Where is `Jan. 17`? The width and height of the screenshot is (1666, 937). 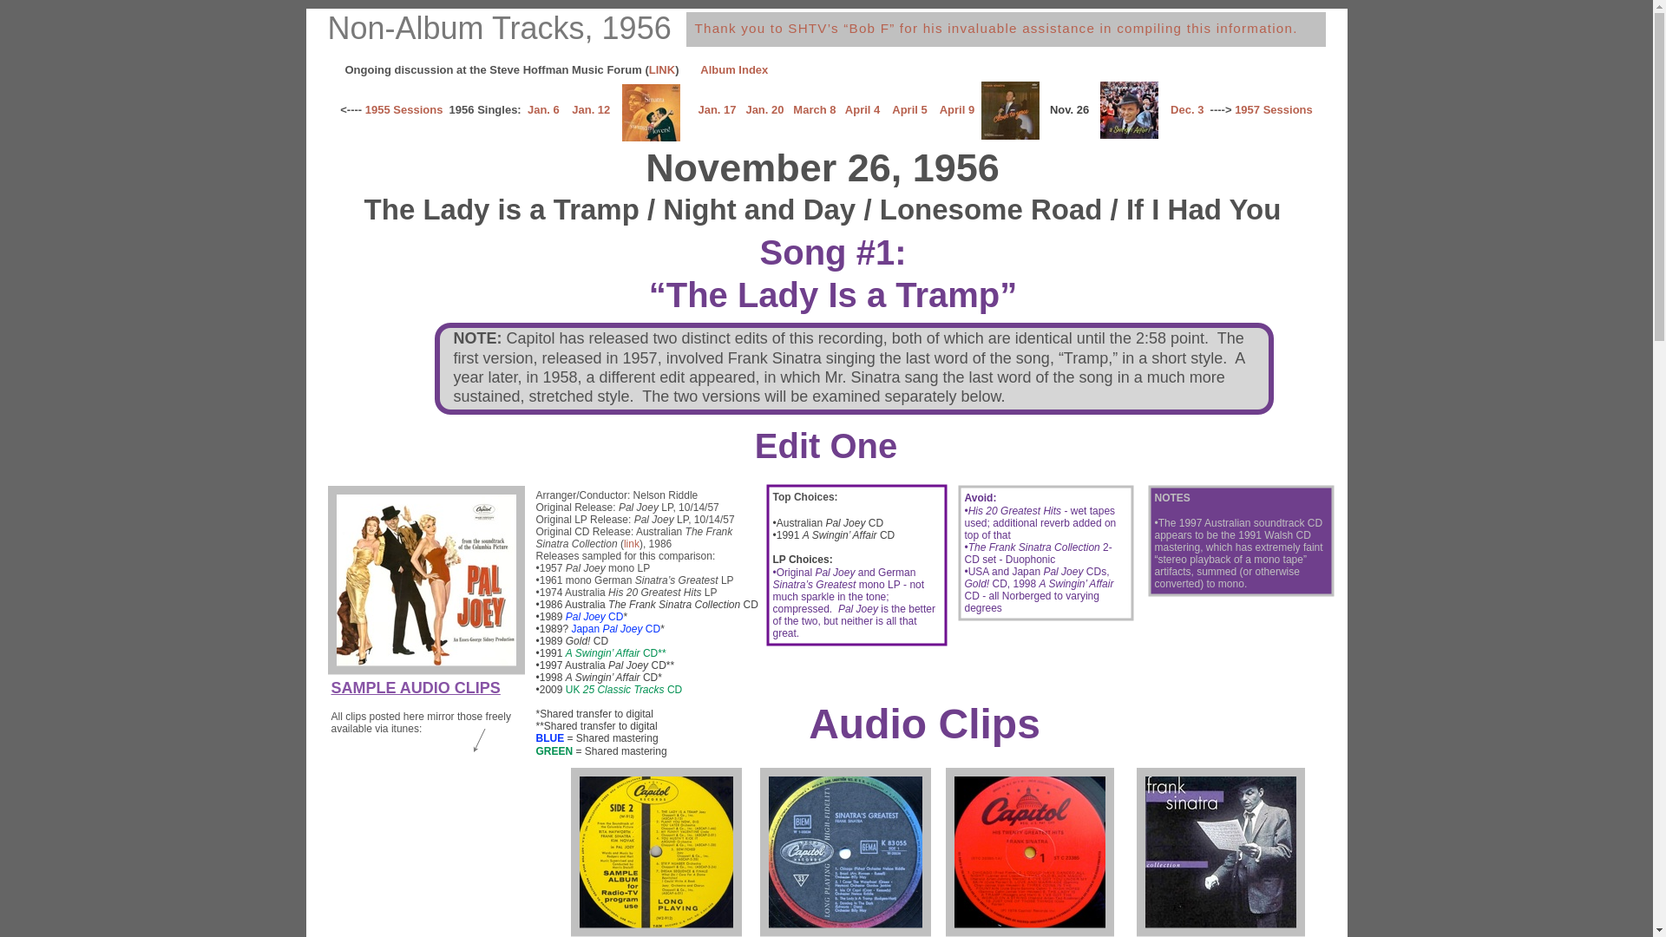
Jan. 17 is located at coordinates (717, 109).